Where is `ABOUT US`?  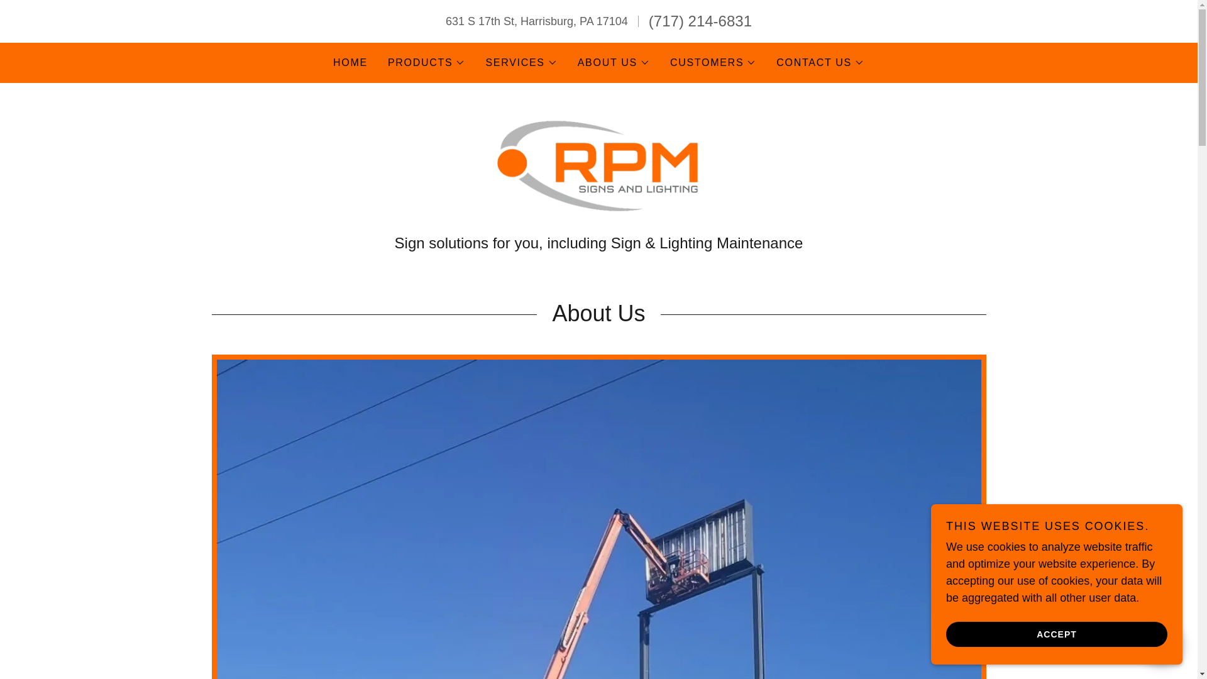
ABOUT US is located at coordinates (614, 63).